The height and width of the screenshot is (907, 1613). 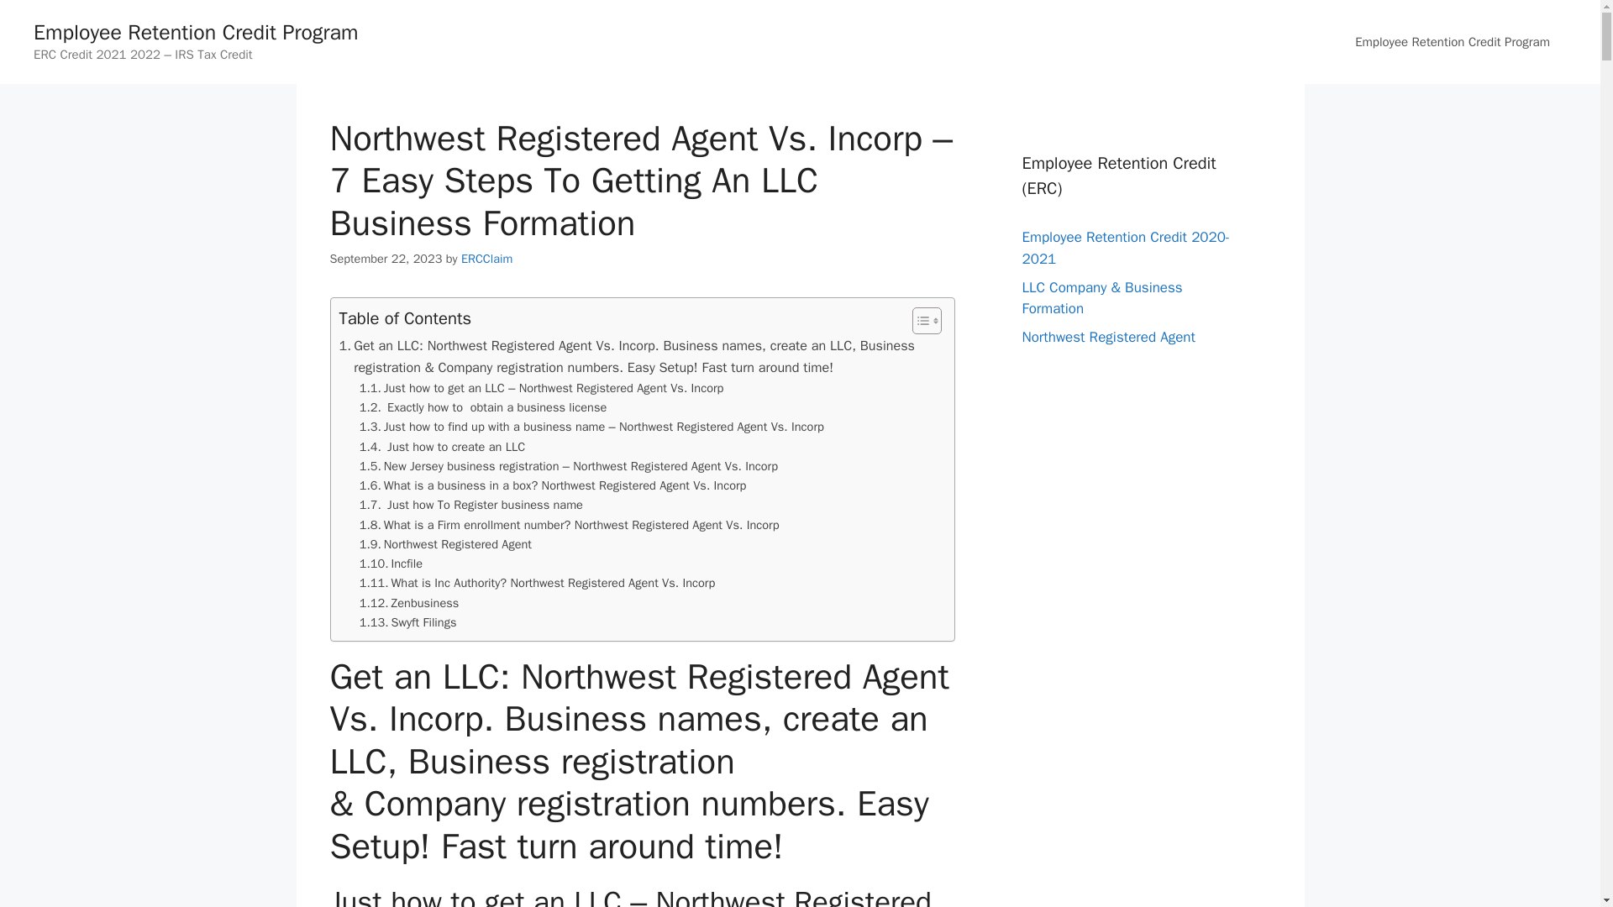 What do you see at coordinates (410, 603) in the screenshot?
I see `Zenbusiness` at bounding box center [410, 603].